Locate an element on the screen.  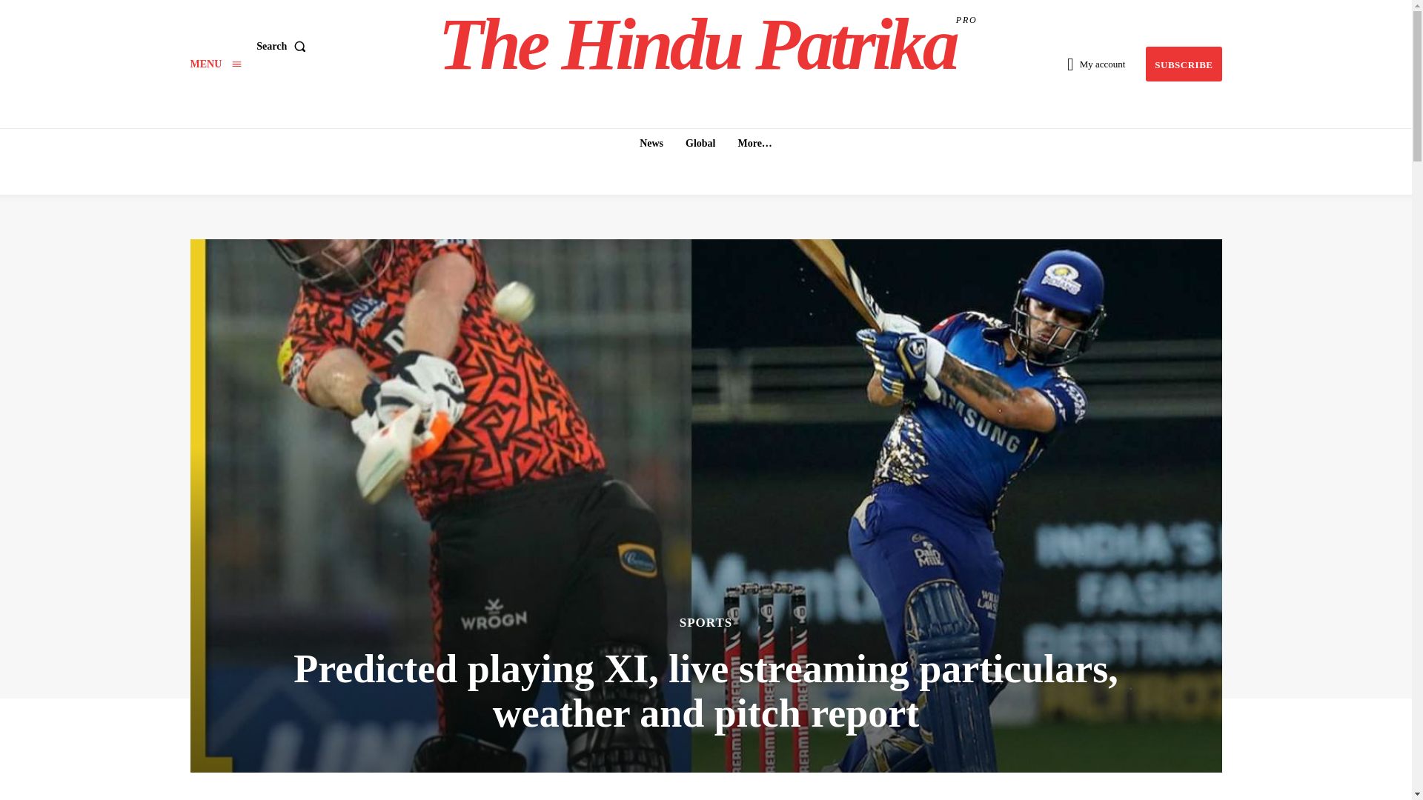
Subscribe is located at coordinates (215, 64).